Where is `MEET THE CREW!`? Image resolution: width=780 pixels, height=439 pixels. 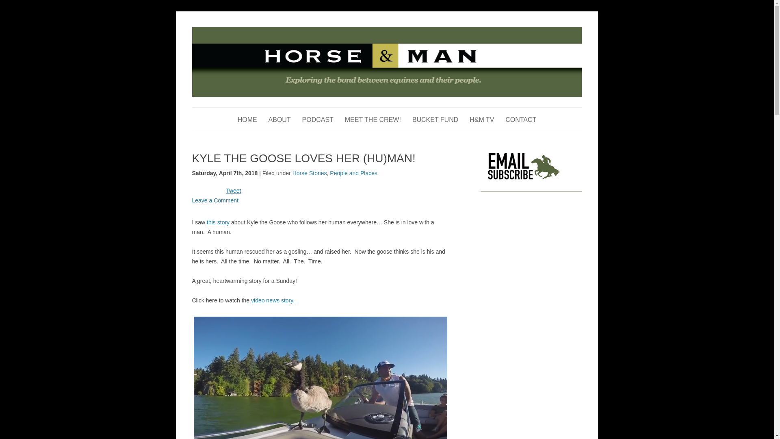
MEET THE CREW! is located at coordinates (373, 120).